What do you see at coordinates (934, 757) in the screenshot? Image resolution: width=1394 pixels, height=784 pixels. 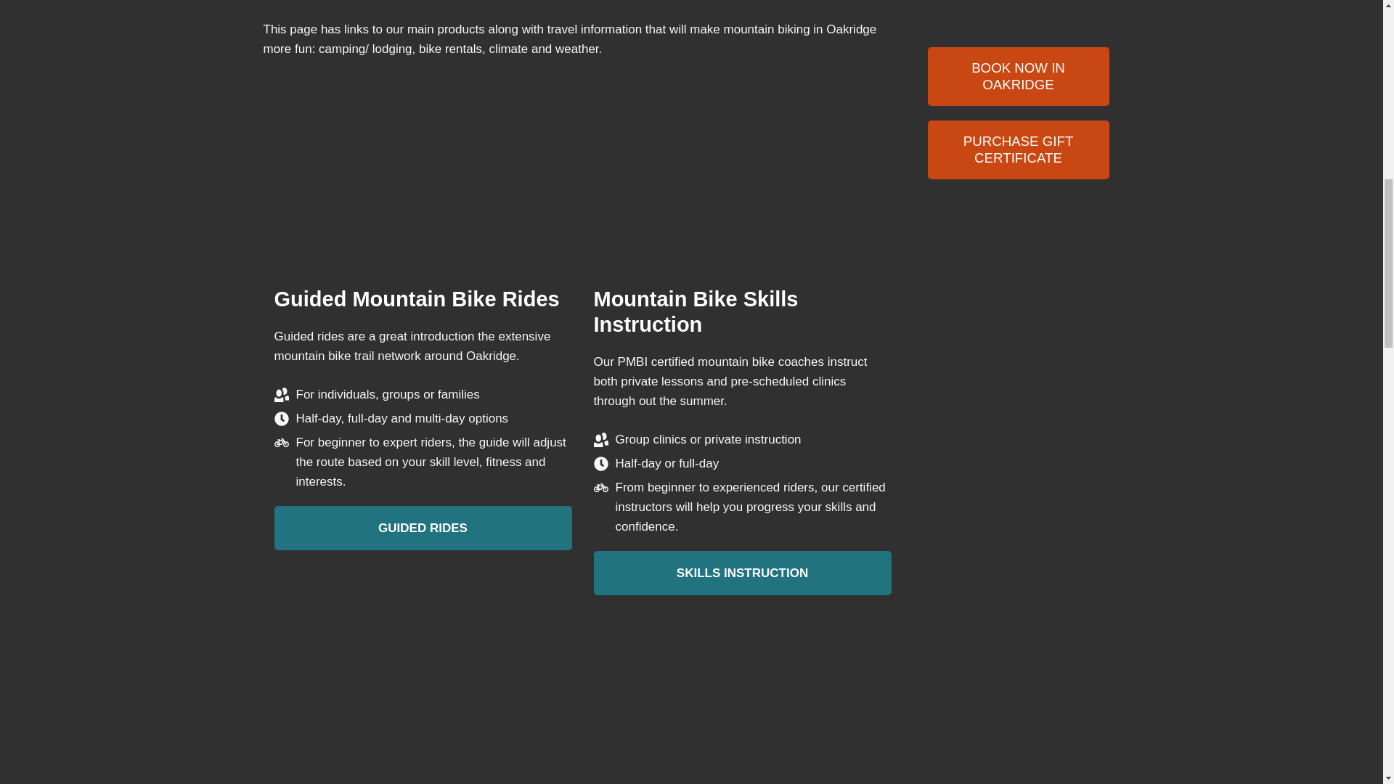 I see `Shannon Black` at bounding box center [934, 757].